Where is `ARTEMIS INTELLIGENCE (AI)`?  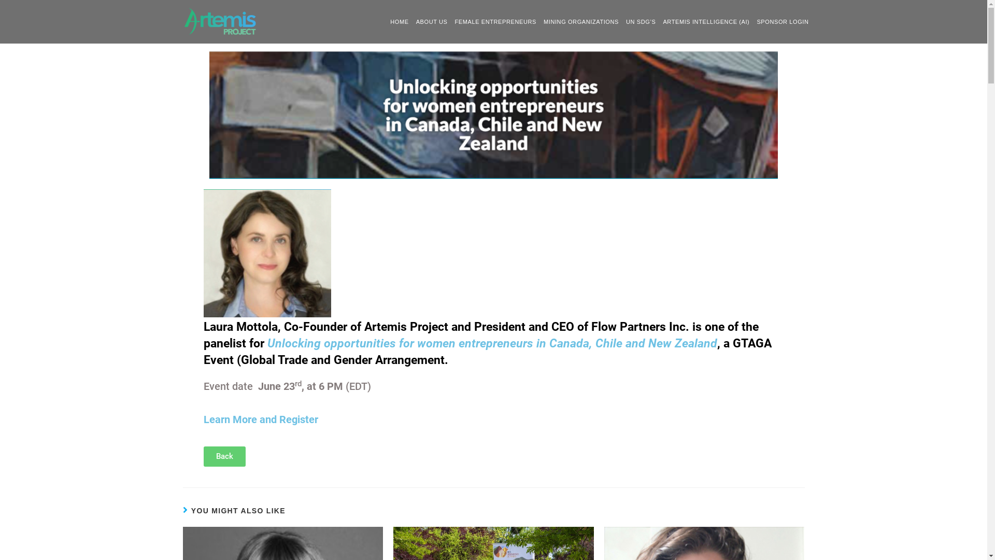 ARTEMIS INTELLIGENCE (AI) is located at coordinates (706, 22).